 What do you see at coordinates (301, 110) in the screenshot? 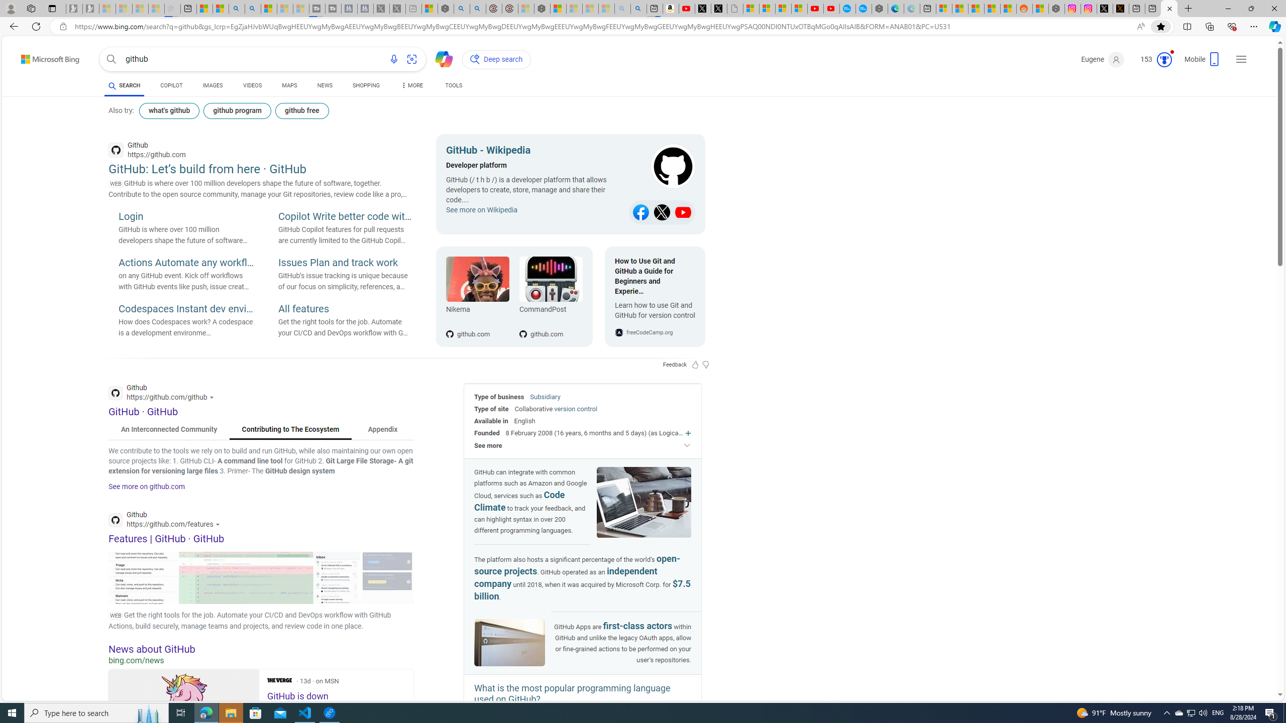
I see `github free` at bounding box center [301, 110].